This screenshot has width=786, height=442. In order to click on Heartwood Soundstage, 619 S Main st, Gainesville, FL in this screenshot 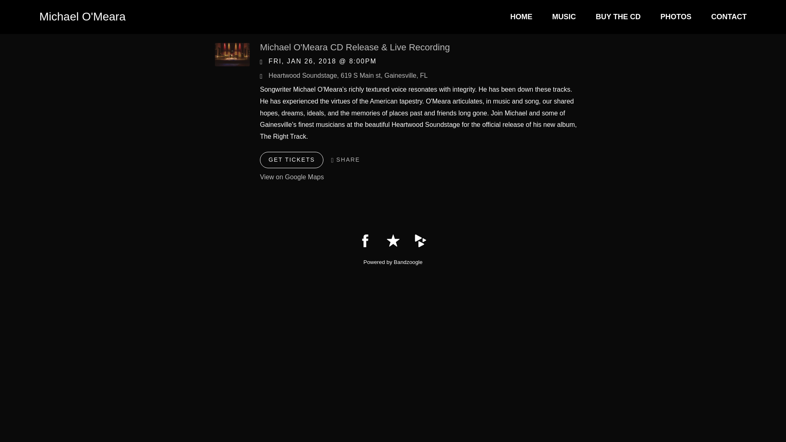, I will do `click(348, 75)`.